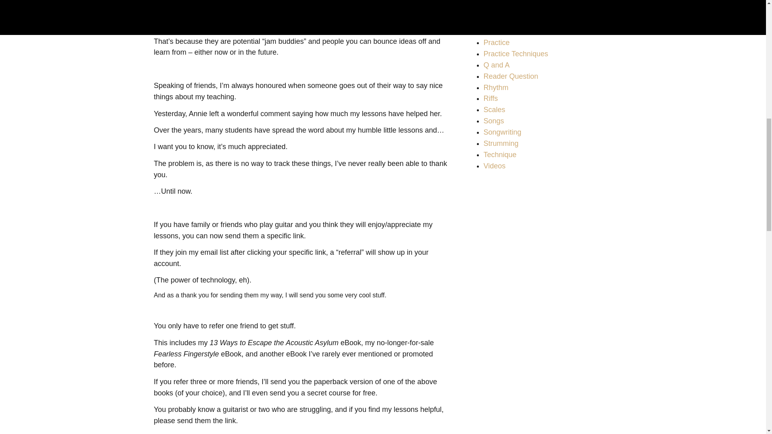  I want to click on Rhythm, so click(495, 88).